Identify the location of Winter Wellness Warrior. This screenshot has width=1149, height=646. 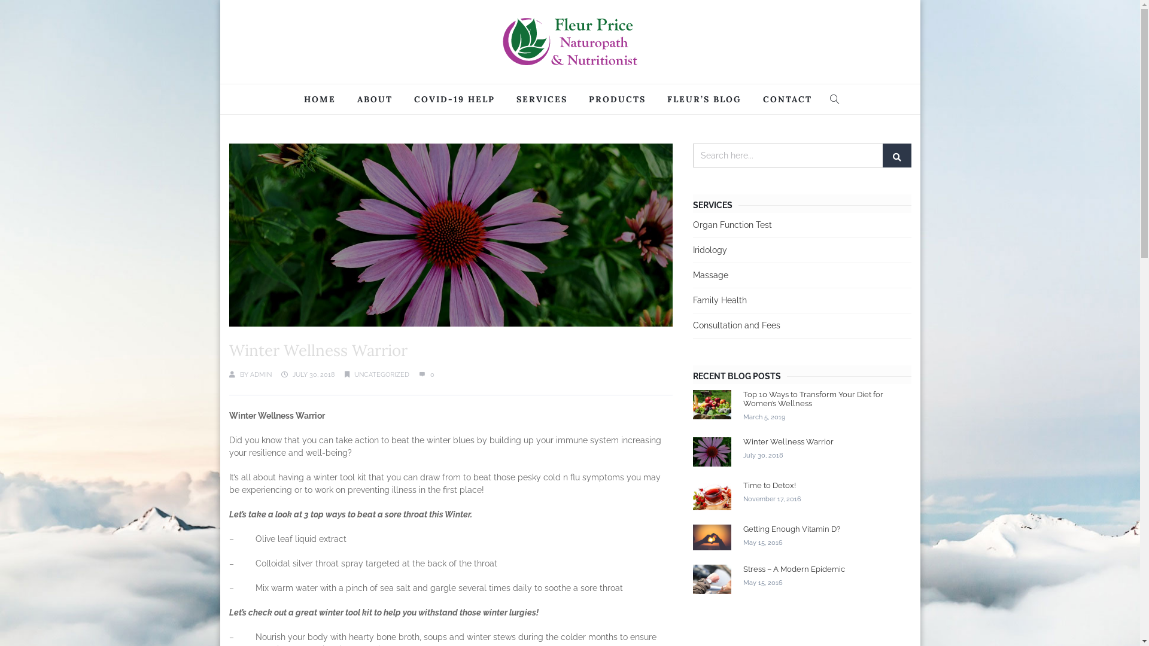
(789, 449).